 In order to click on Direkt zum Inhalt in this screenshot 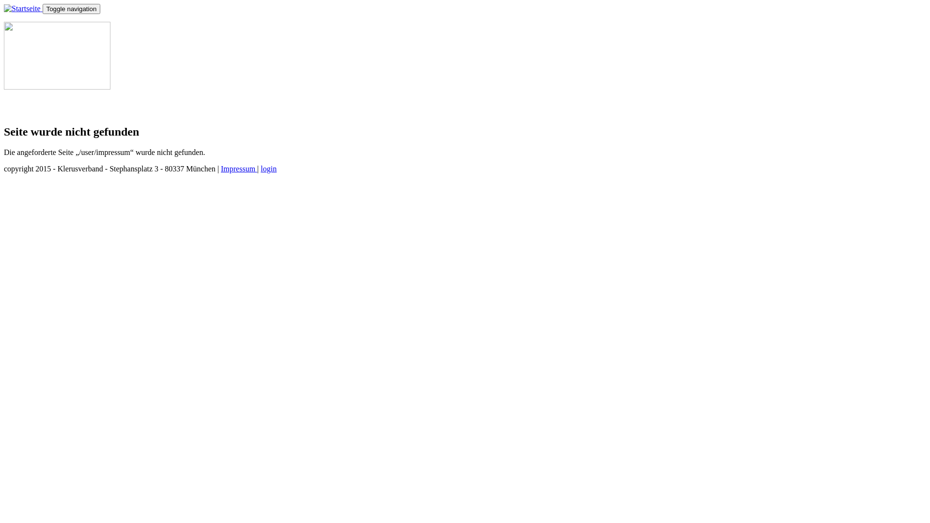, I will do `click(31, 4)`.